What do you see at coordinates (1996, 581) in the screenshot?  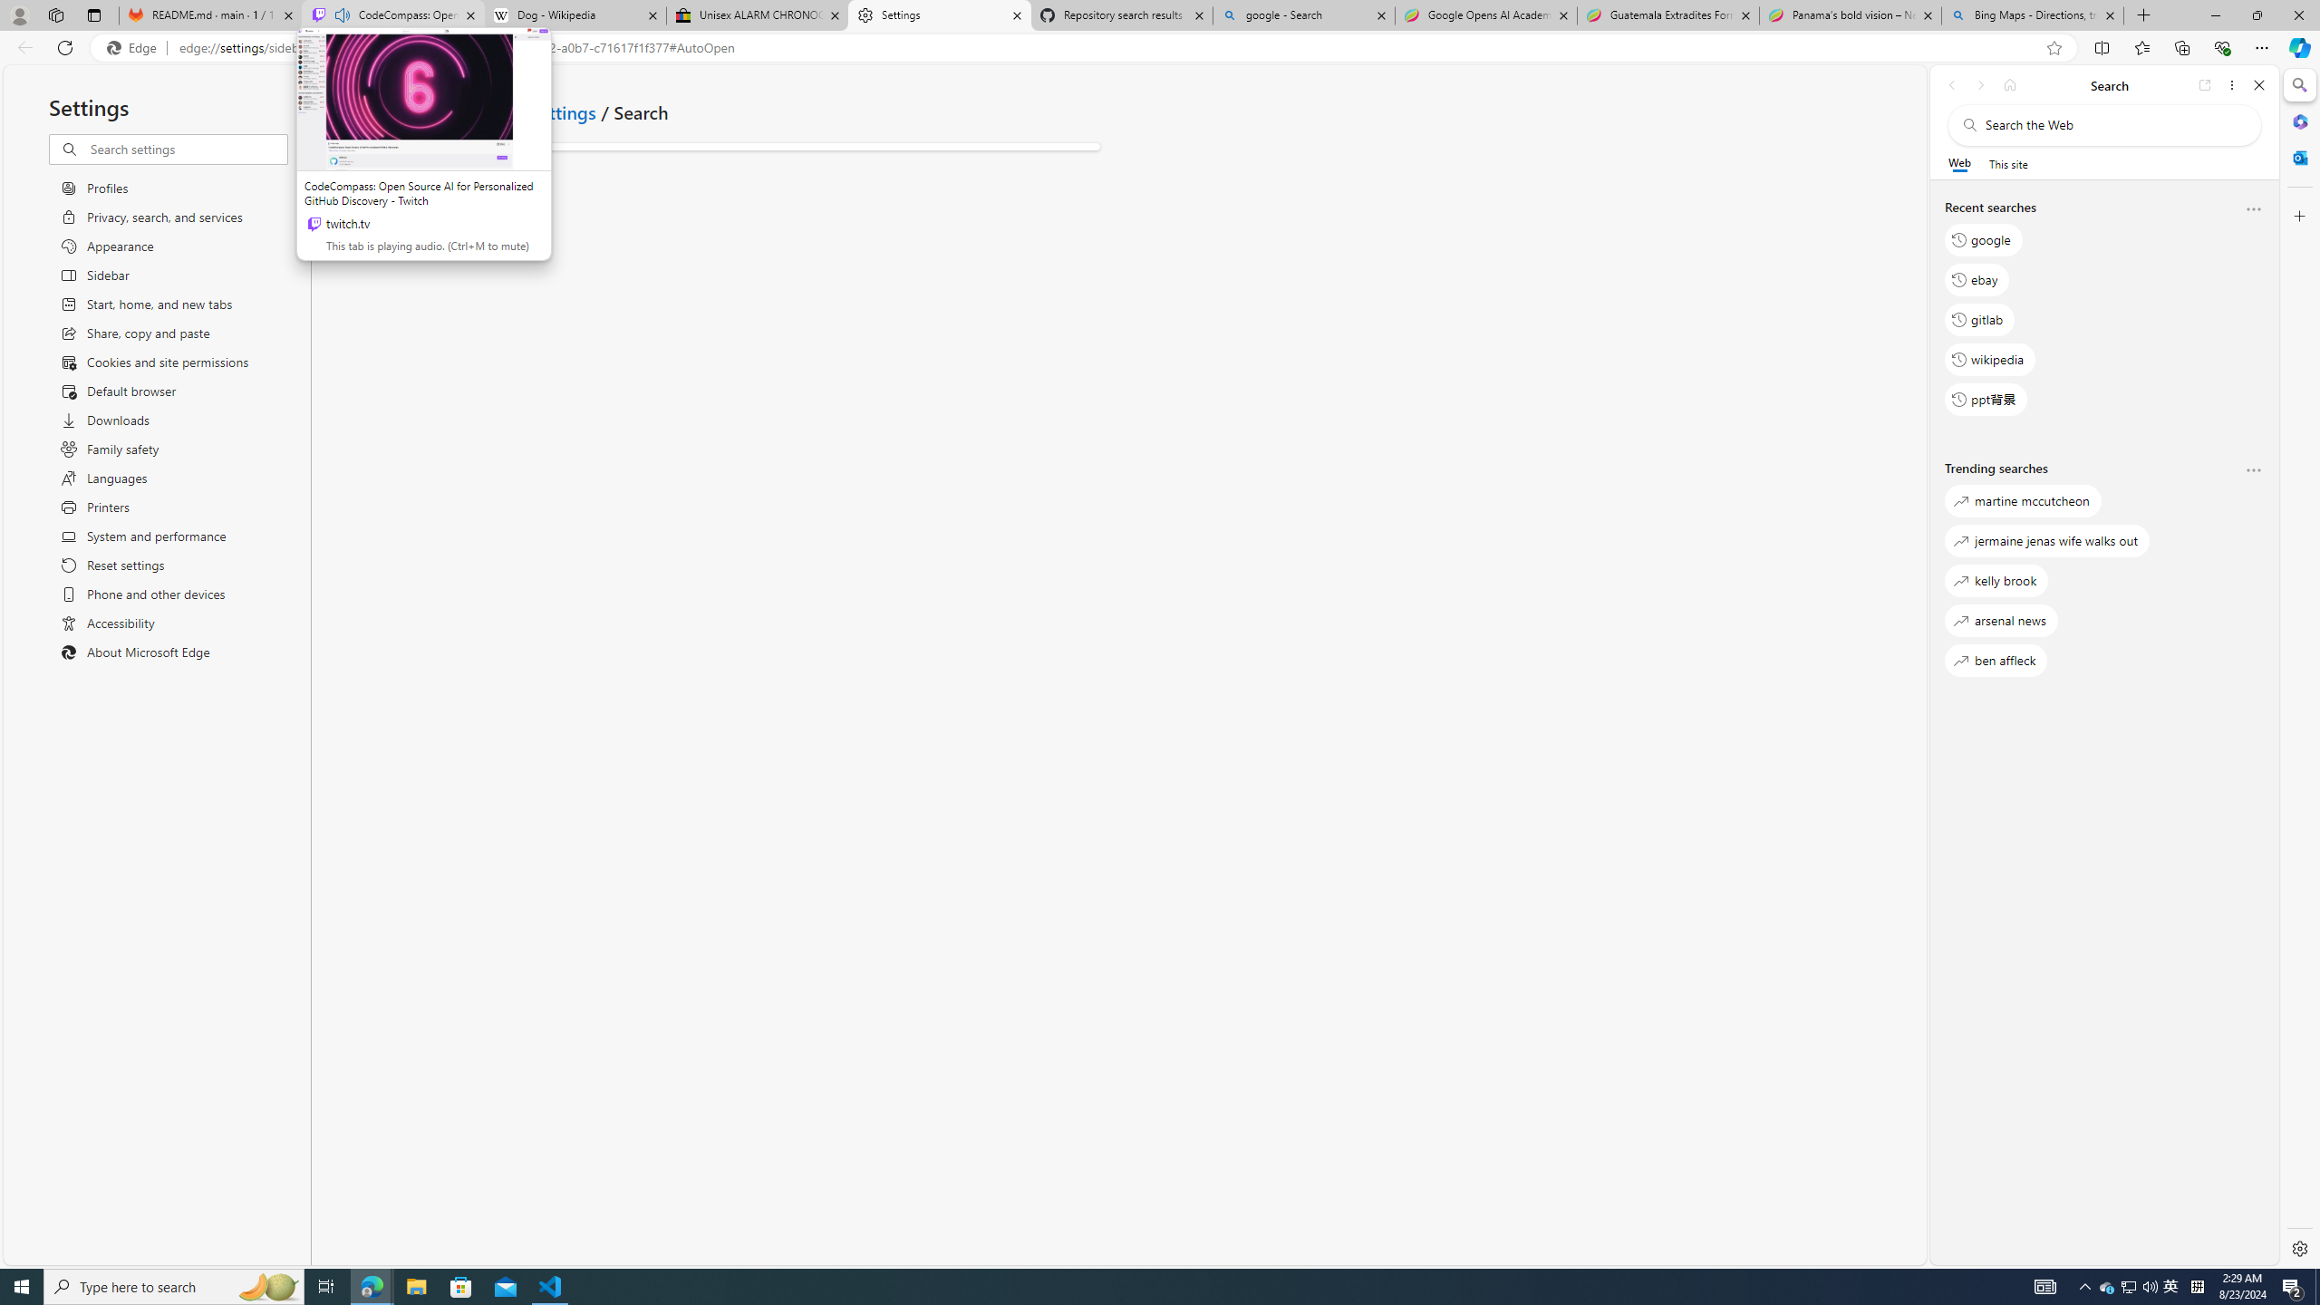 I see `kelly brook` at bounding box center [1996, 581].